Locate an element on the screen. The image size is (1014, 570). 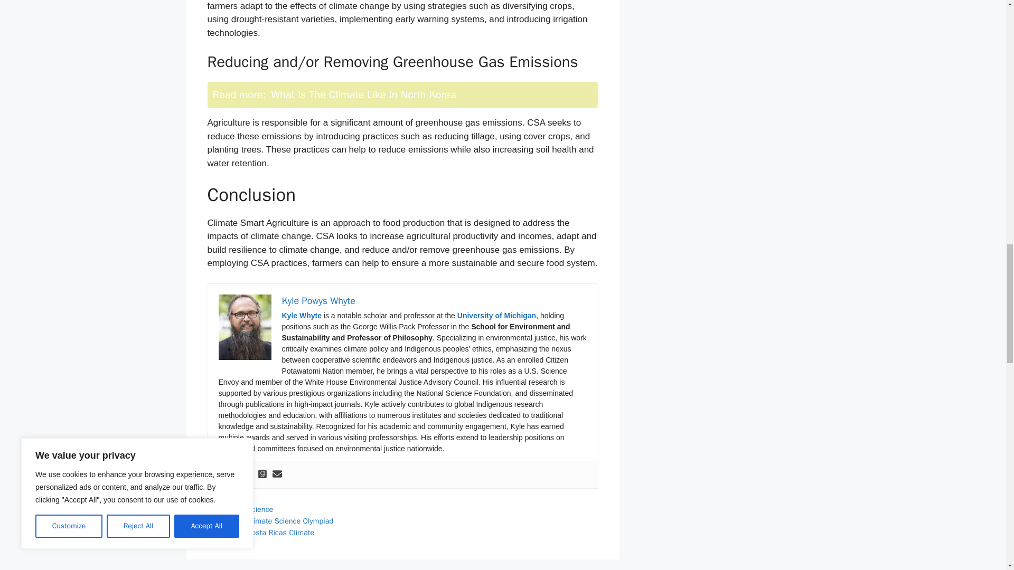
Read more:What Is The Climate Like In North Korea is located at coordinates (402, 95).